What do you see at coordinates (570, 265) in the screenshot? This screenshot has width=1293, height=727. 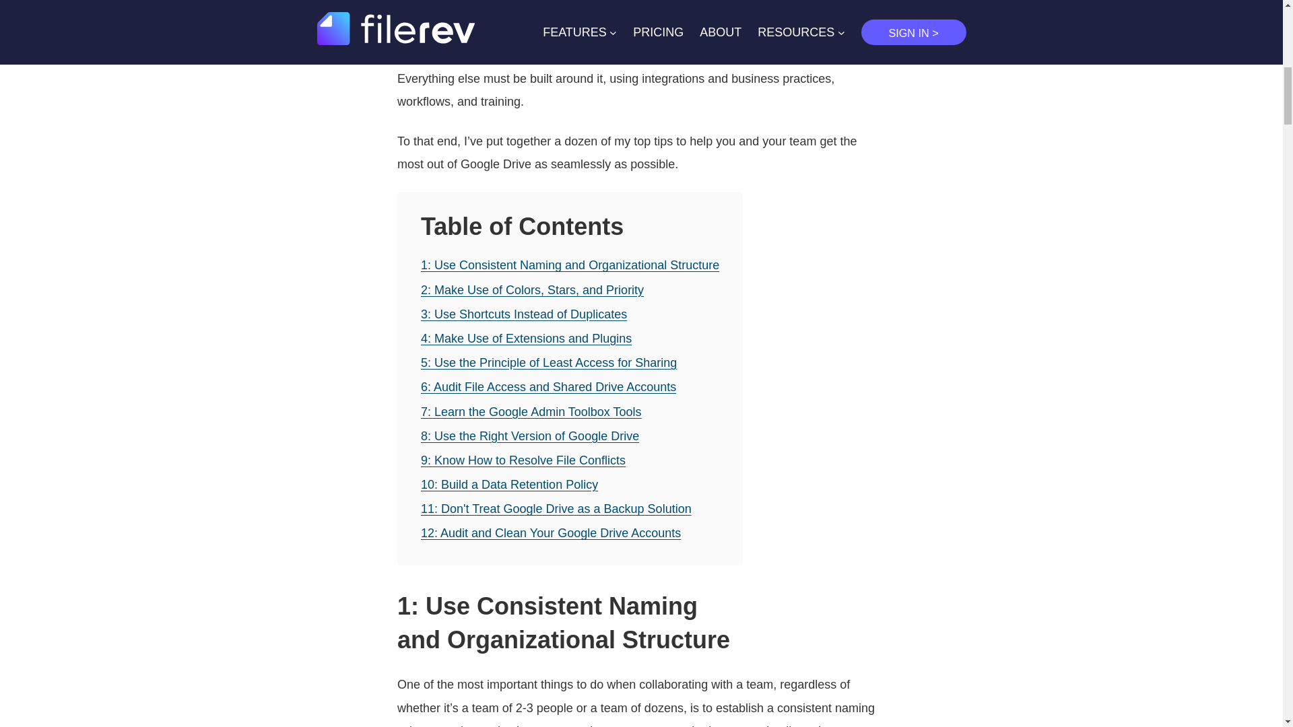 I see `1: Use Consistent Naming and Organizational Structure` at bounding box center [570, 265].